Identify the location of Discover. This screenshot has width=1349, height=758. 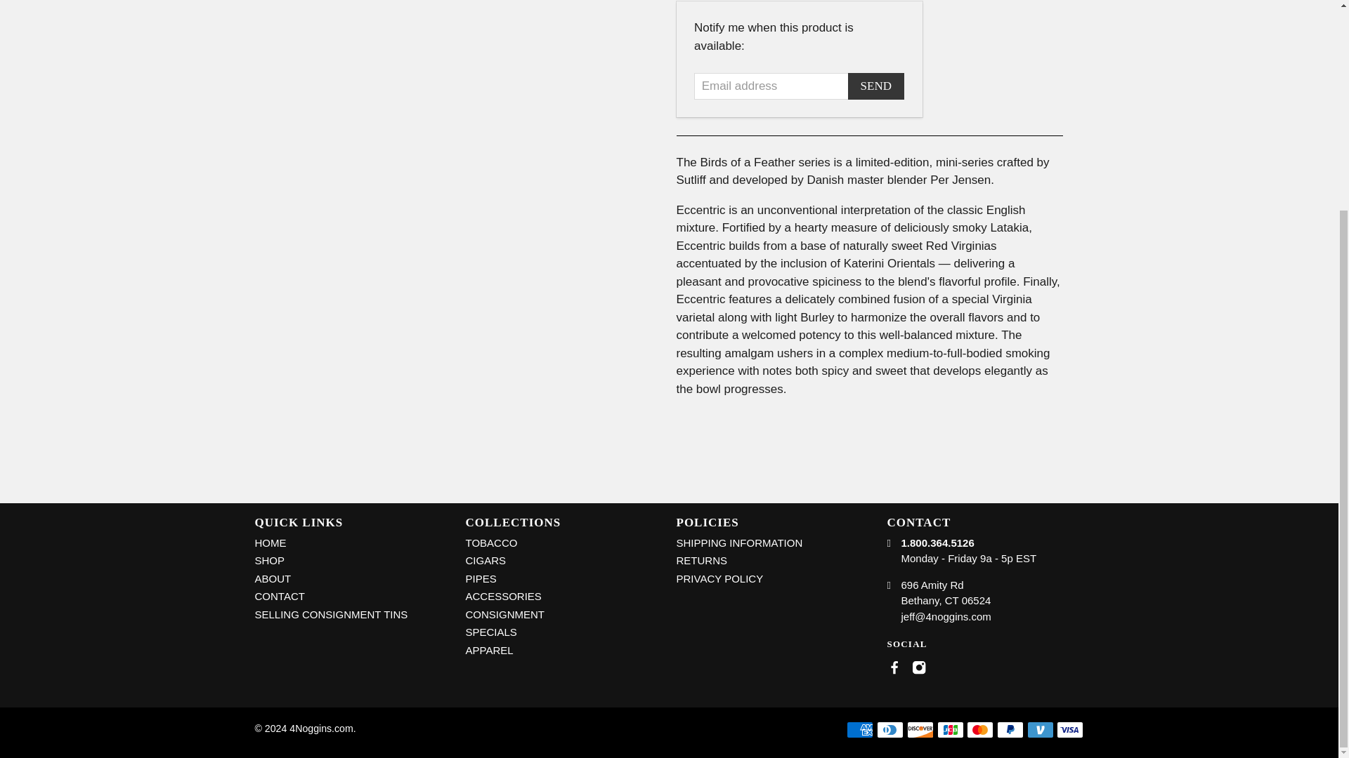
(920, 730).